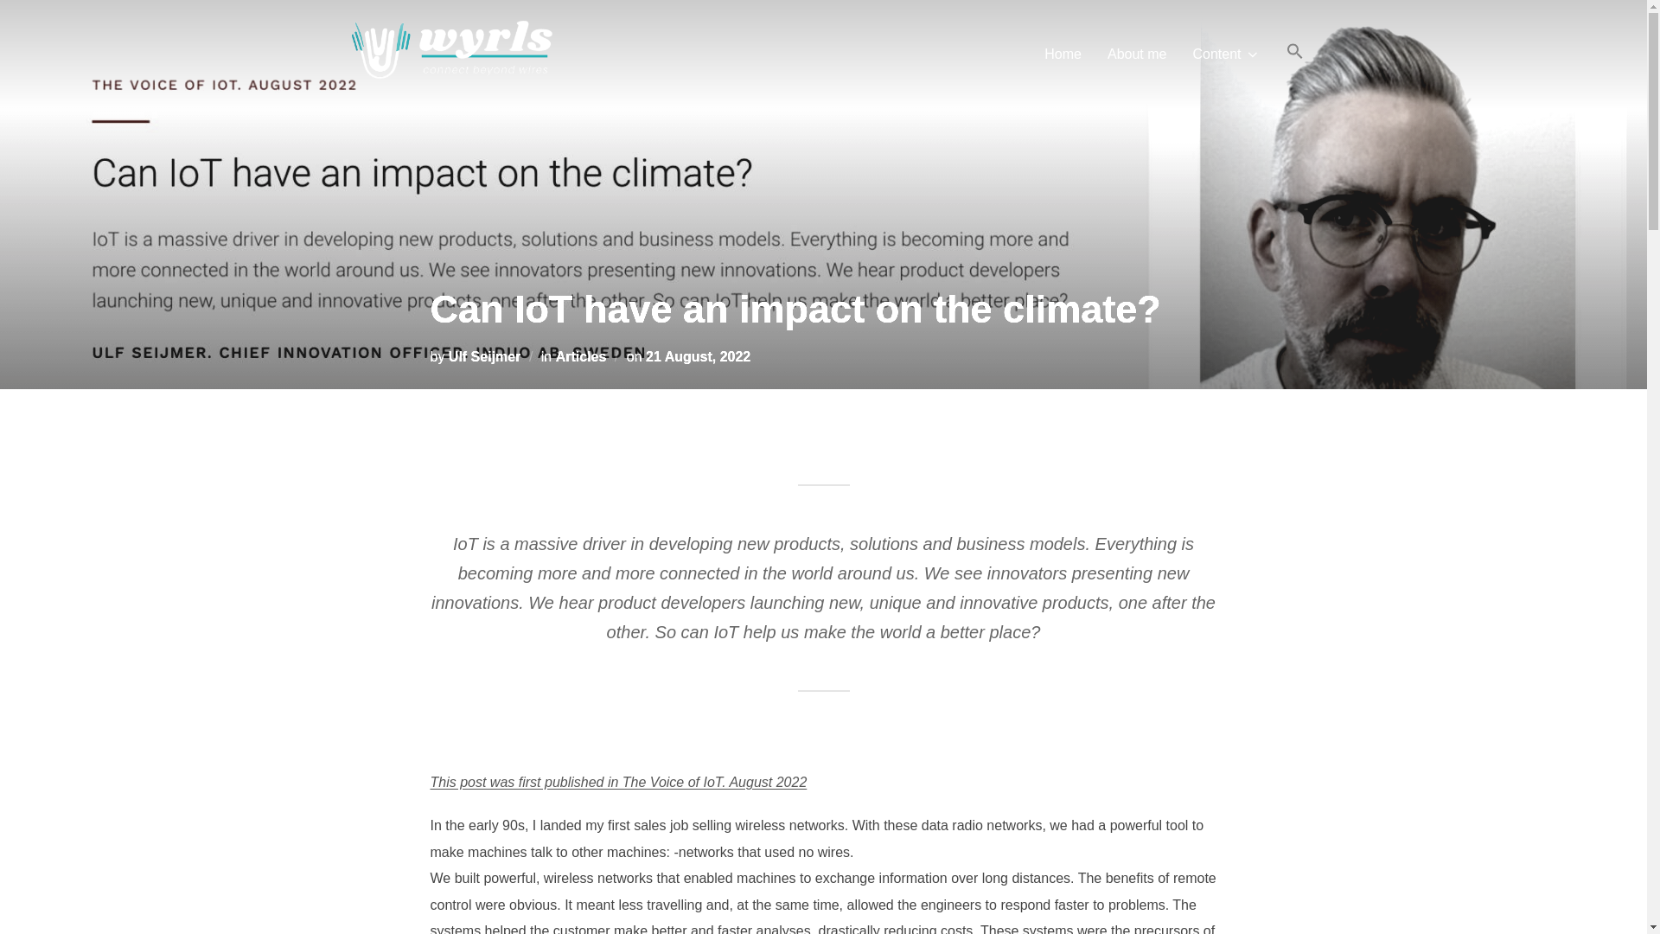 The image size is (1660, 934). I want to click on About me, so click(1136, 54).